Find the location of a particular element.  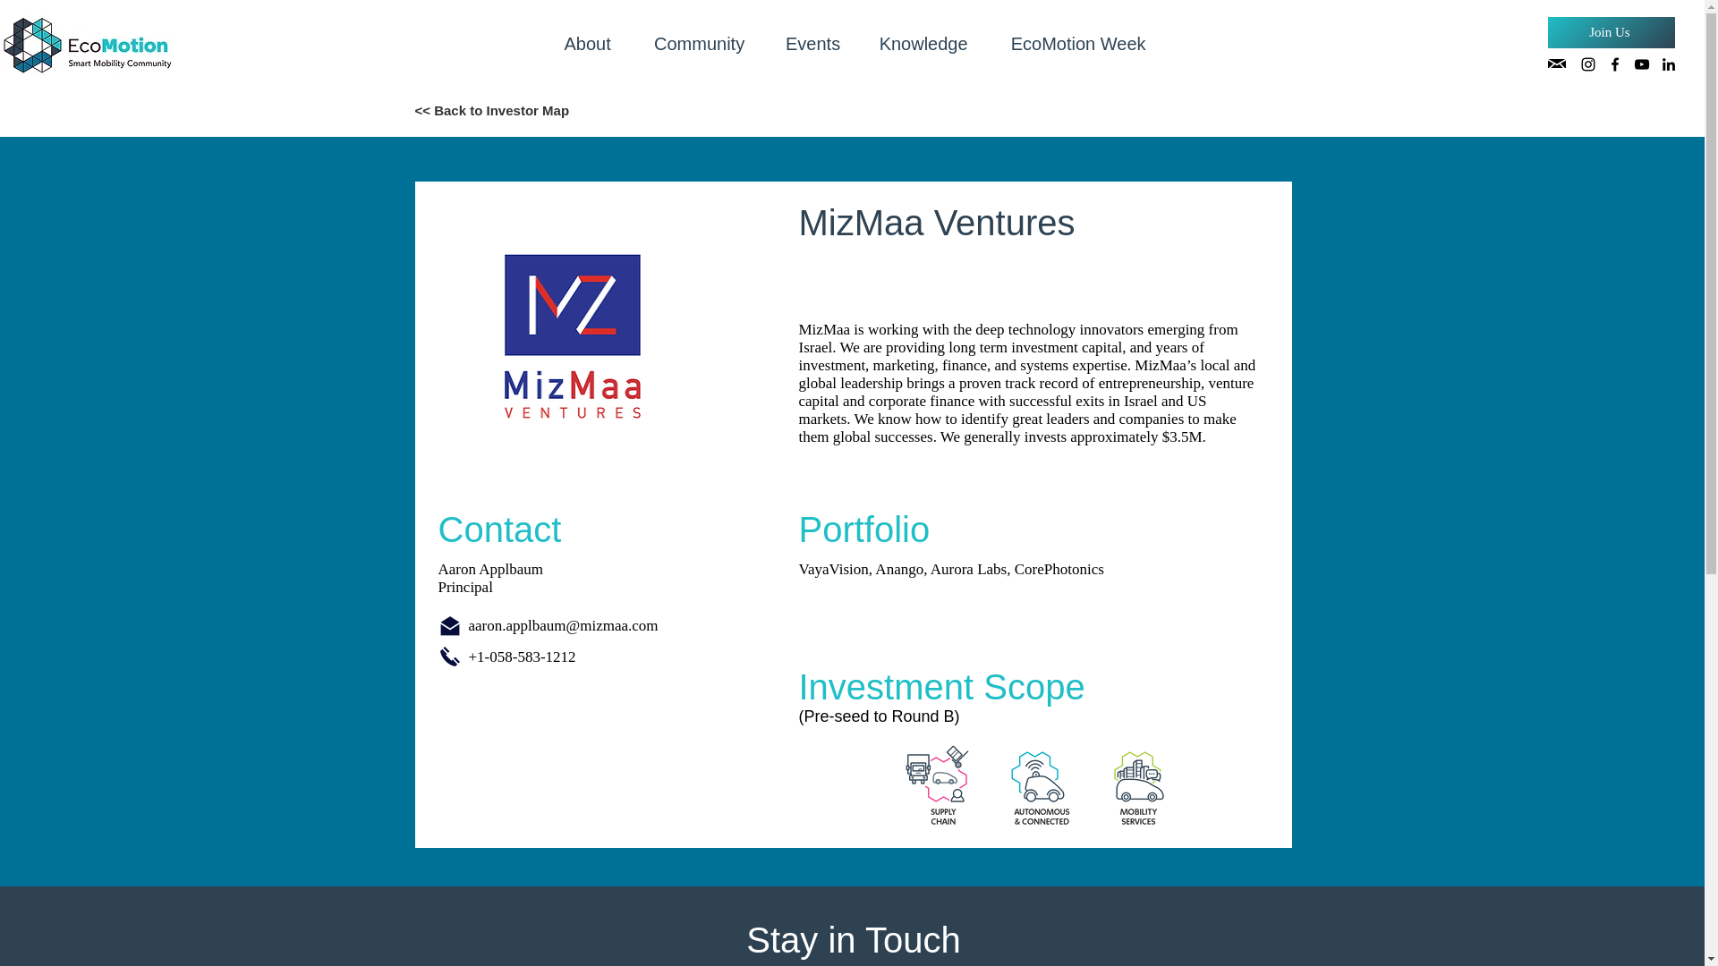

EcoMotion Week is located at coordinates (1078, 45).